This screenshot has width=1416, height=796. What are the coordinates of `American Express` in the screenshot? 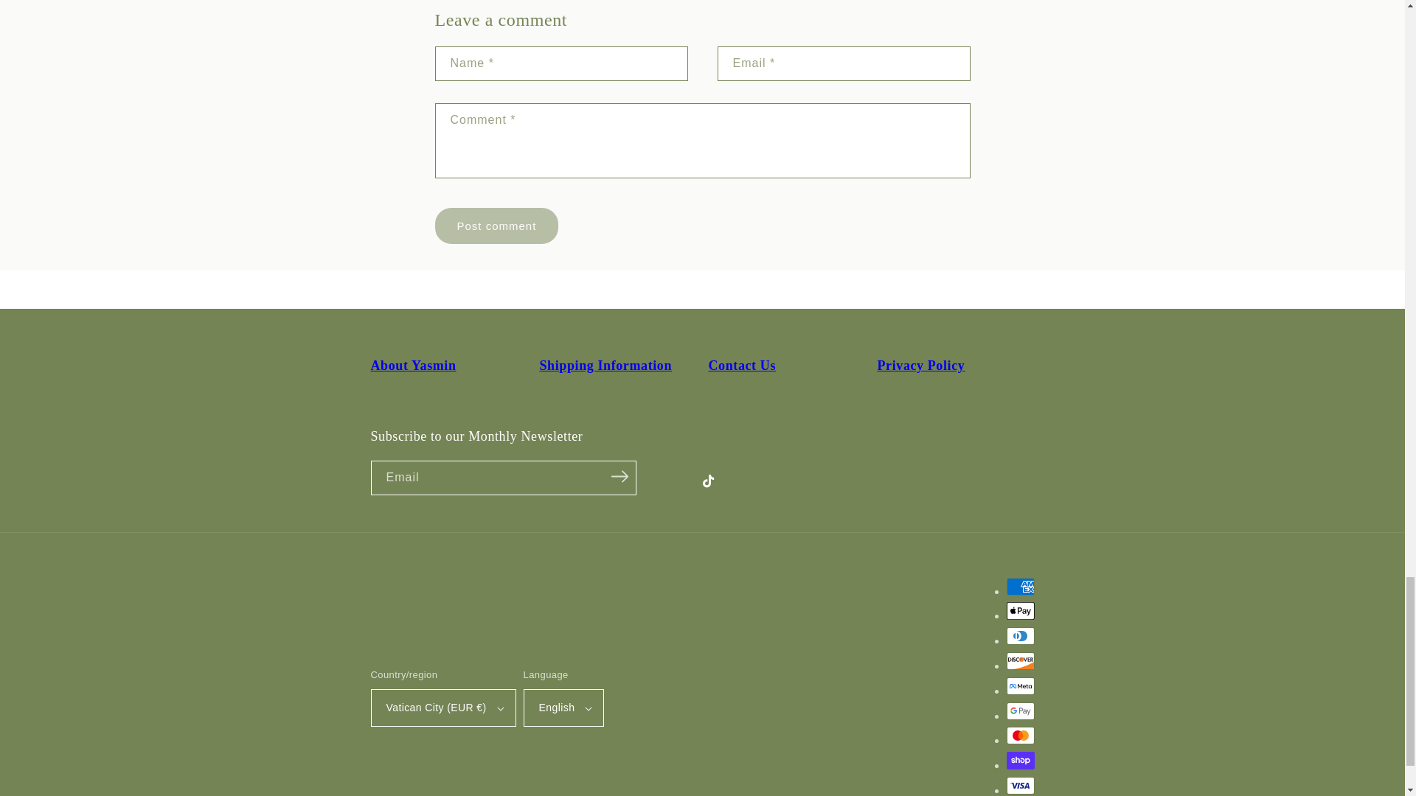 It's located at (1019, 587).